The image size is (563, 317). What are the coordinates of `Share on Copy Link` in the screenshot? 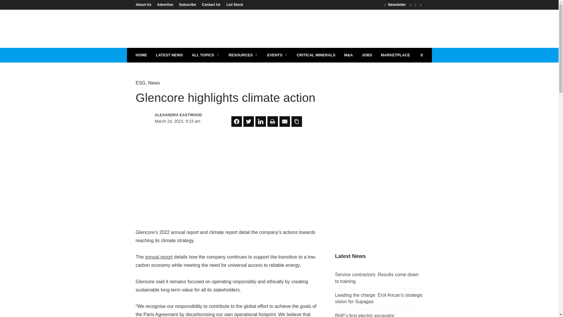 It's located at (297, 122).